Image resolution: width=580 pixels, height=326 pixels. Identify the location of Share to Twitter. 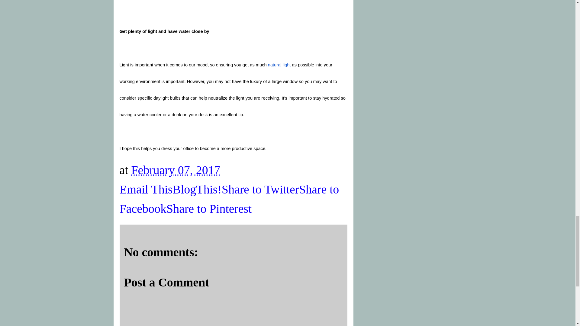
(260, 189).